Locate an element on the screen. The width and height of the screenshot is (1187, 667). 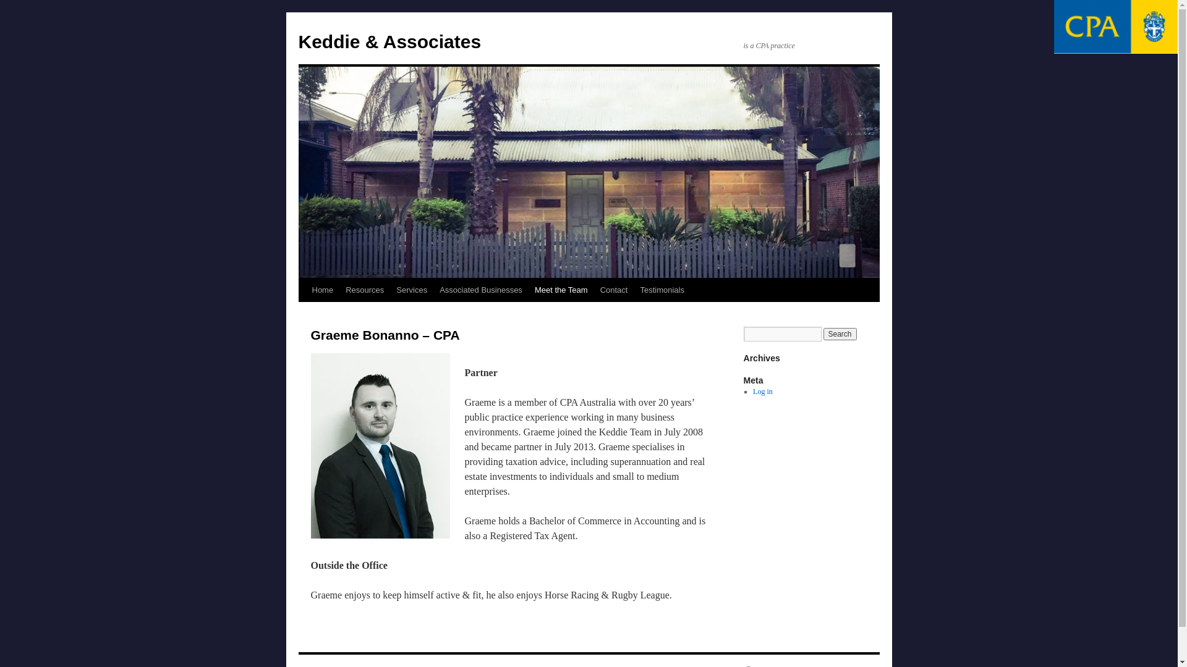
Resources is located at coordinates (365, 290).